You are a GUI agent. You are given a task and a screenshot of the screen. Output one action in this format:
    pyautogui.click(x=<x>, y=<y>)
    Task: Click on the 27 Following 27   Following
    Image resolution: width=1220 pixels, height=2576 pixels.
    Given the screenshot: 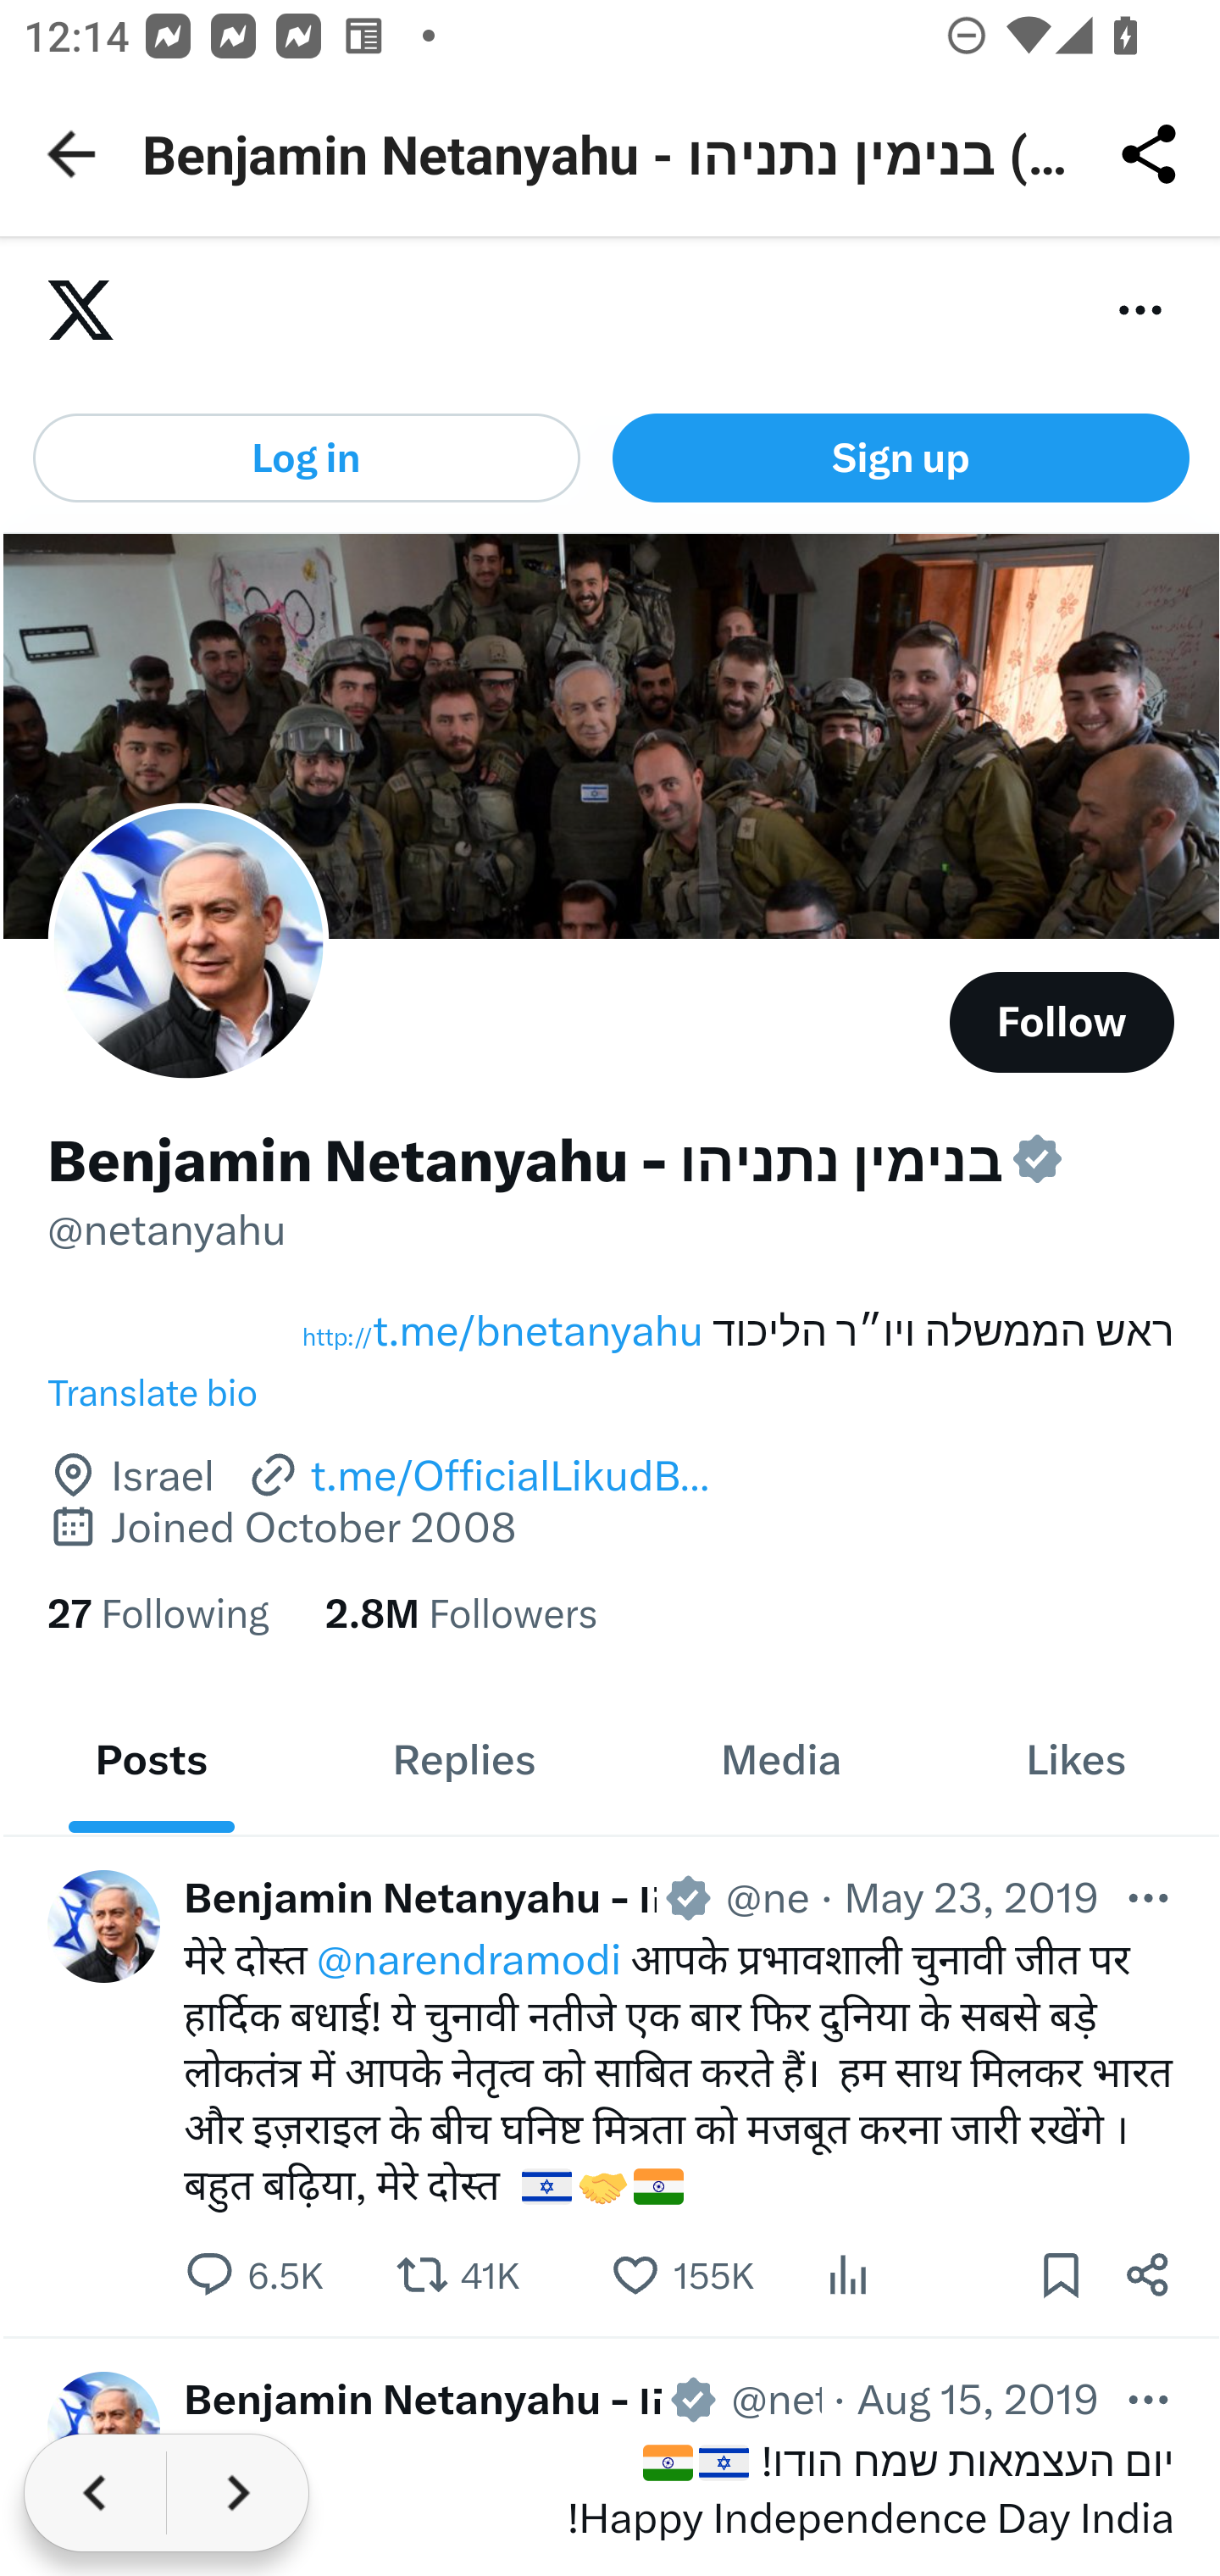 What is the action you would take?
    pyautogui.click(x=158, y=1613)
    